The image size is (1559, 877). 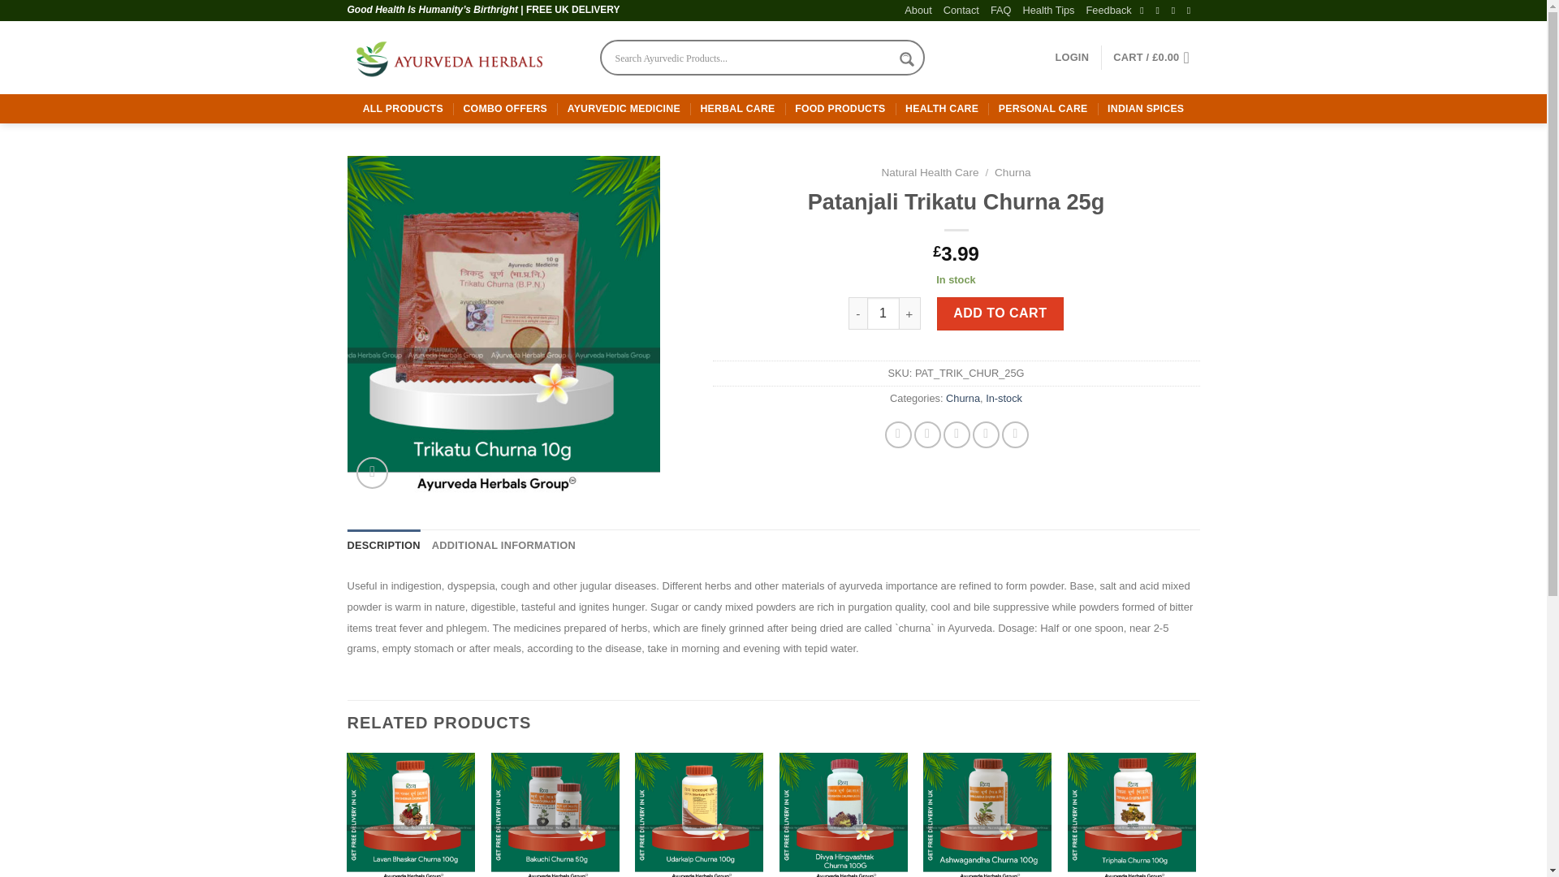 What do you see at coordinates (840, 109) in the screenshot?
I see `FOOD PRODUCTS` at bounding box center [840, 109].